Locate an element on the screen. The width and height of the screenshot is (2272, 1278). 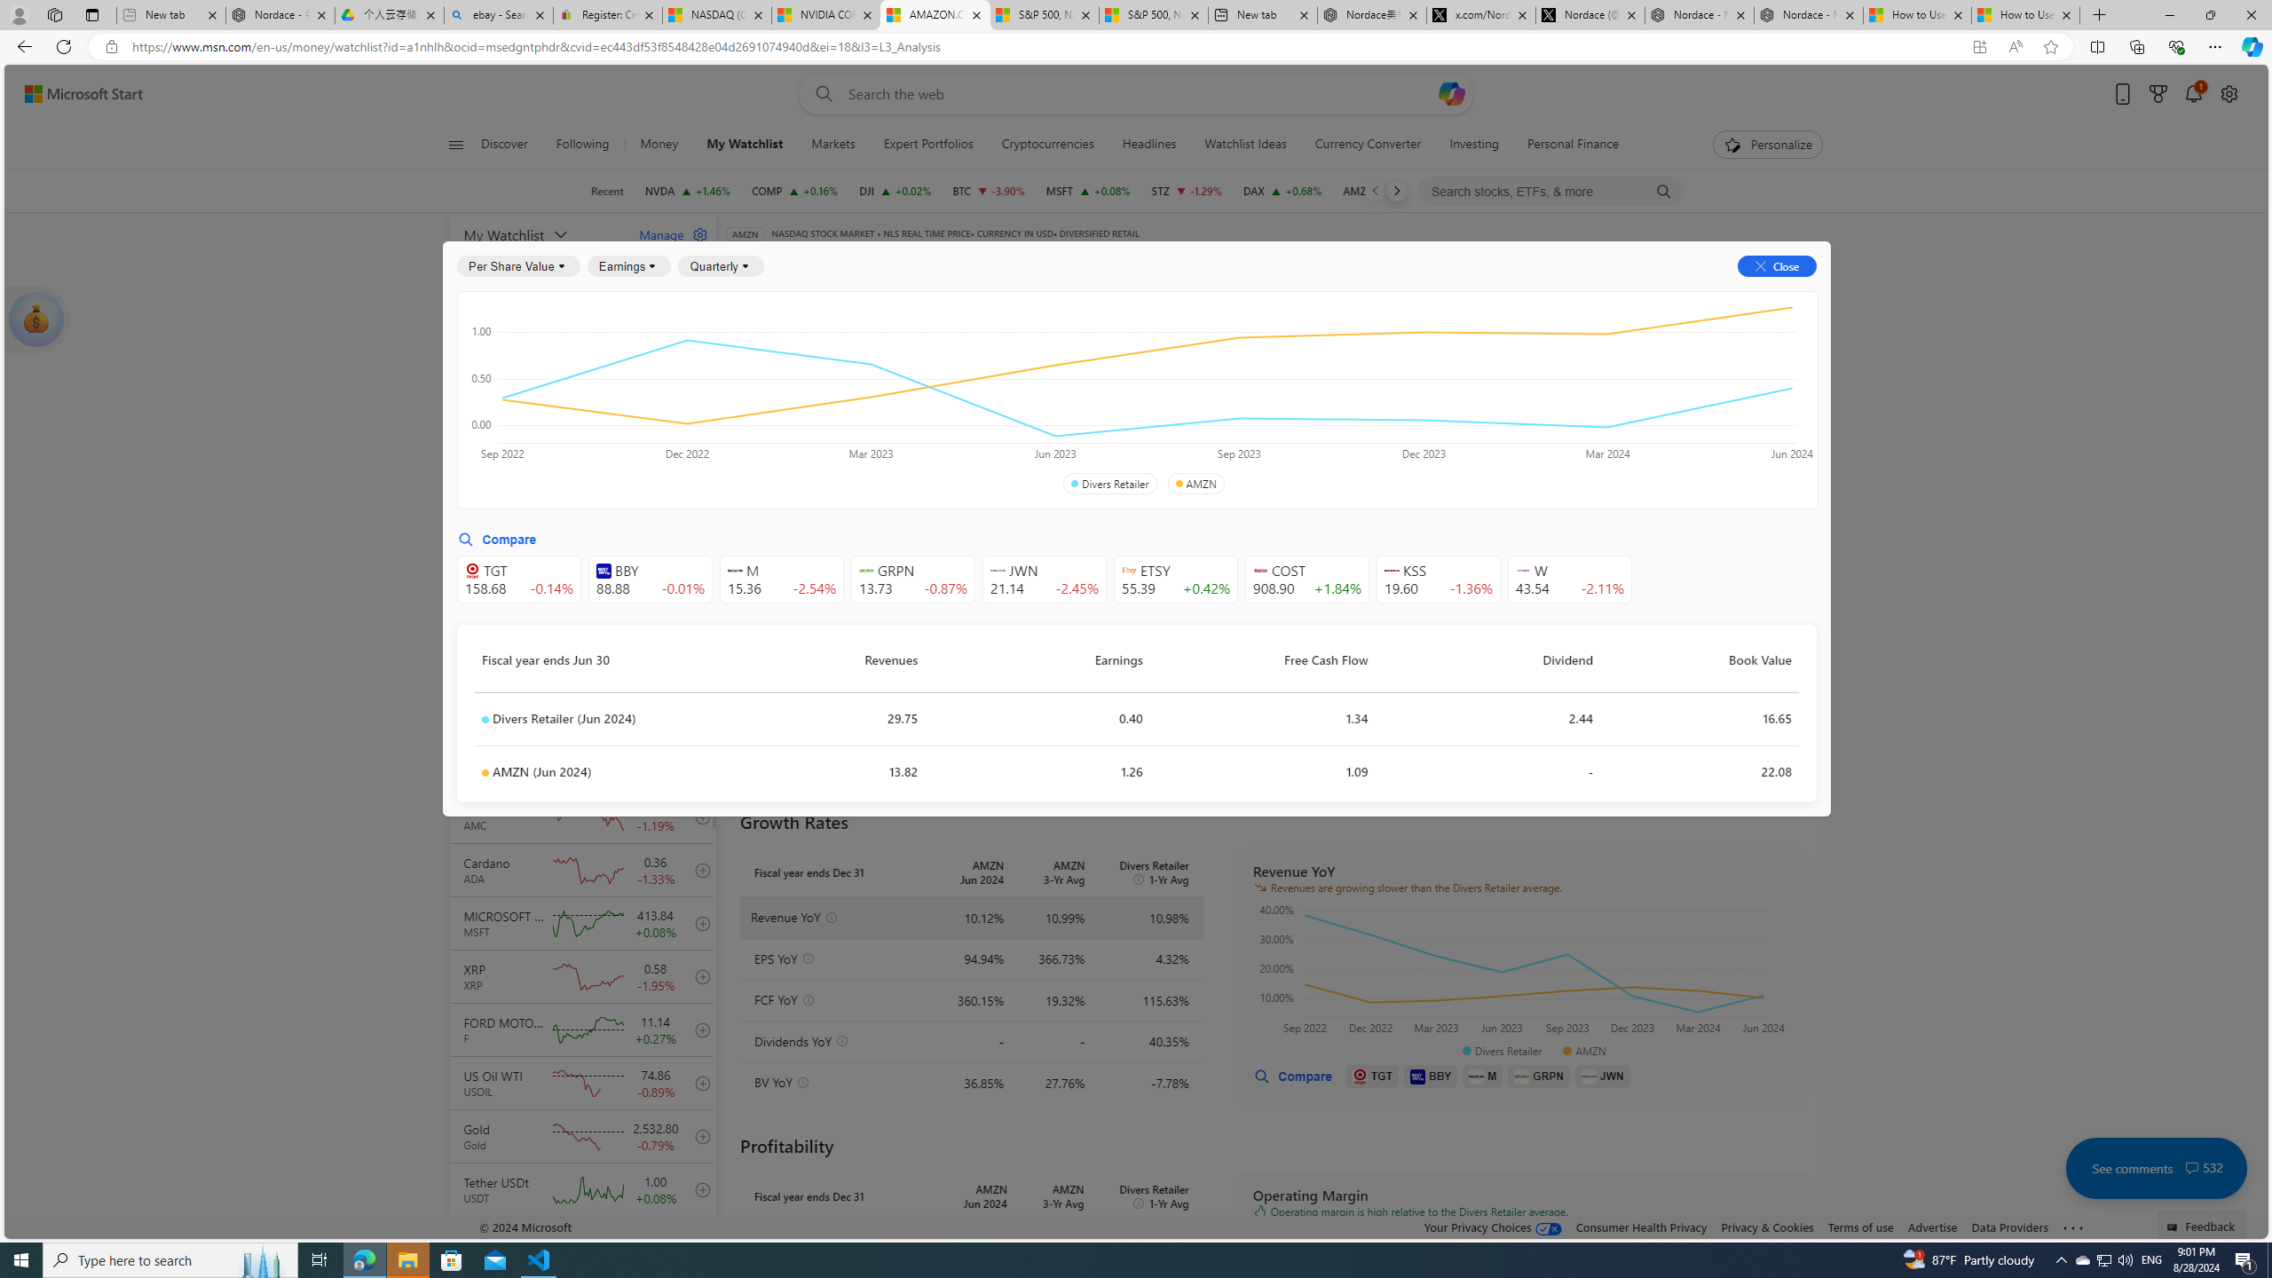
Currency Converter is located at coordinates (1367, 145).